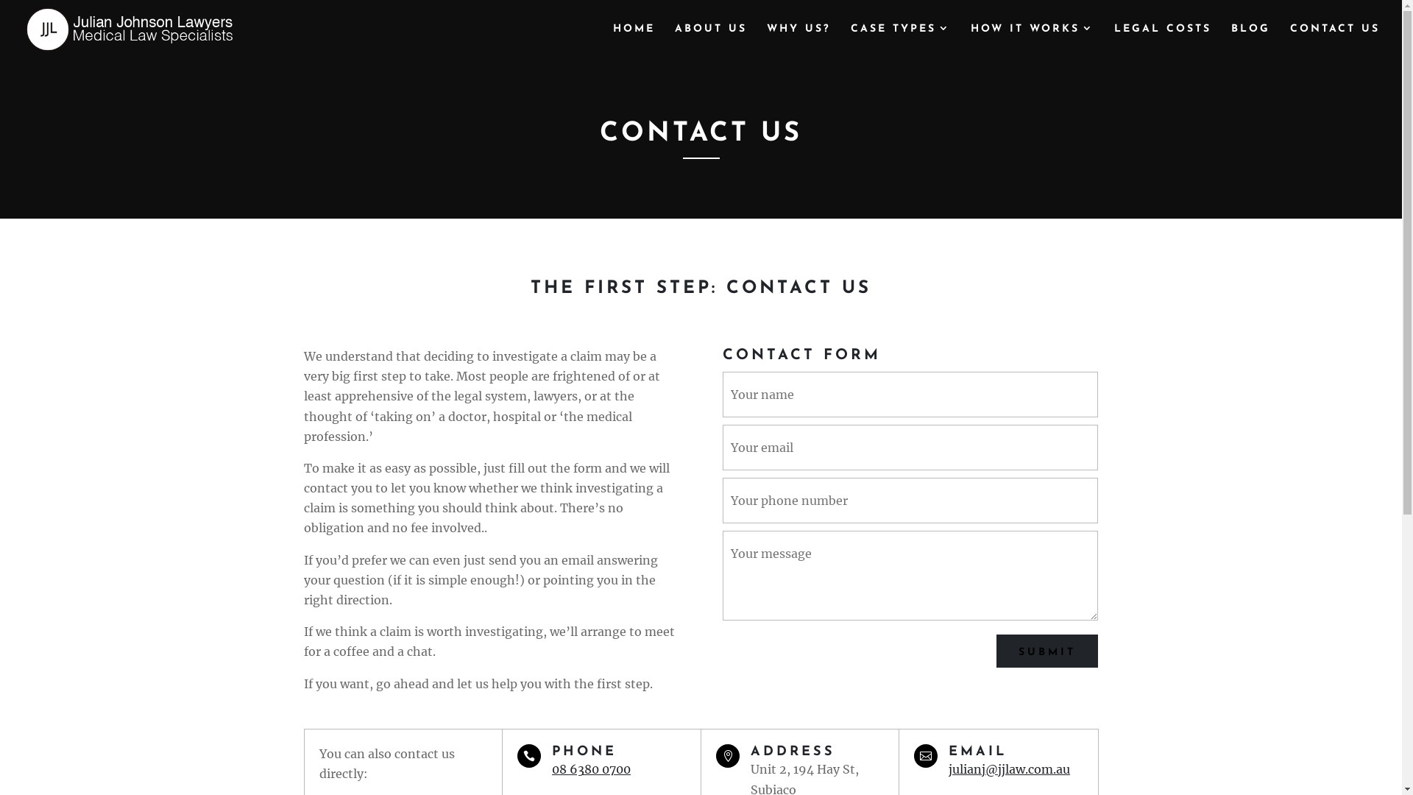  What do you see at coordinates (1047, 651) in the screenshot?
I see `Submit` at bounding box center [1047, 651].